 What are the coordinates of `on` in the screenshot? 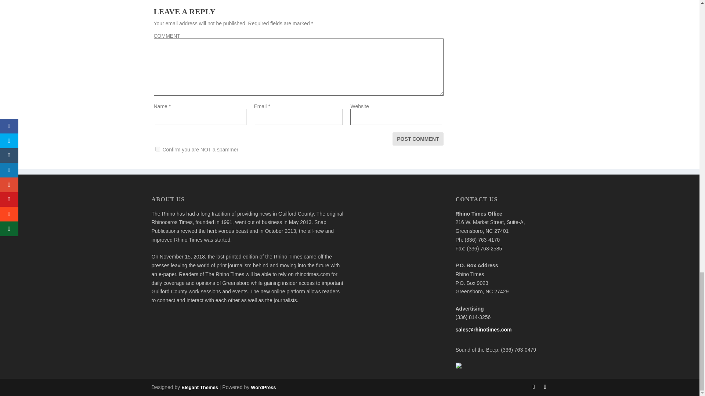 It's located at (157, 149).